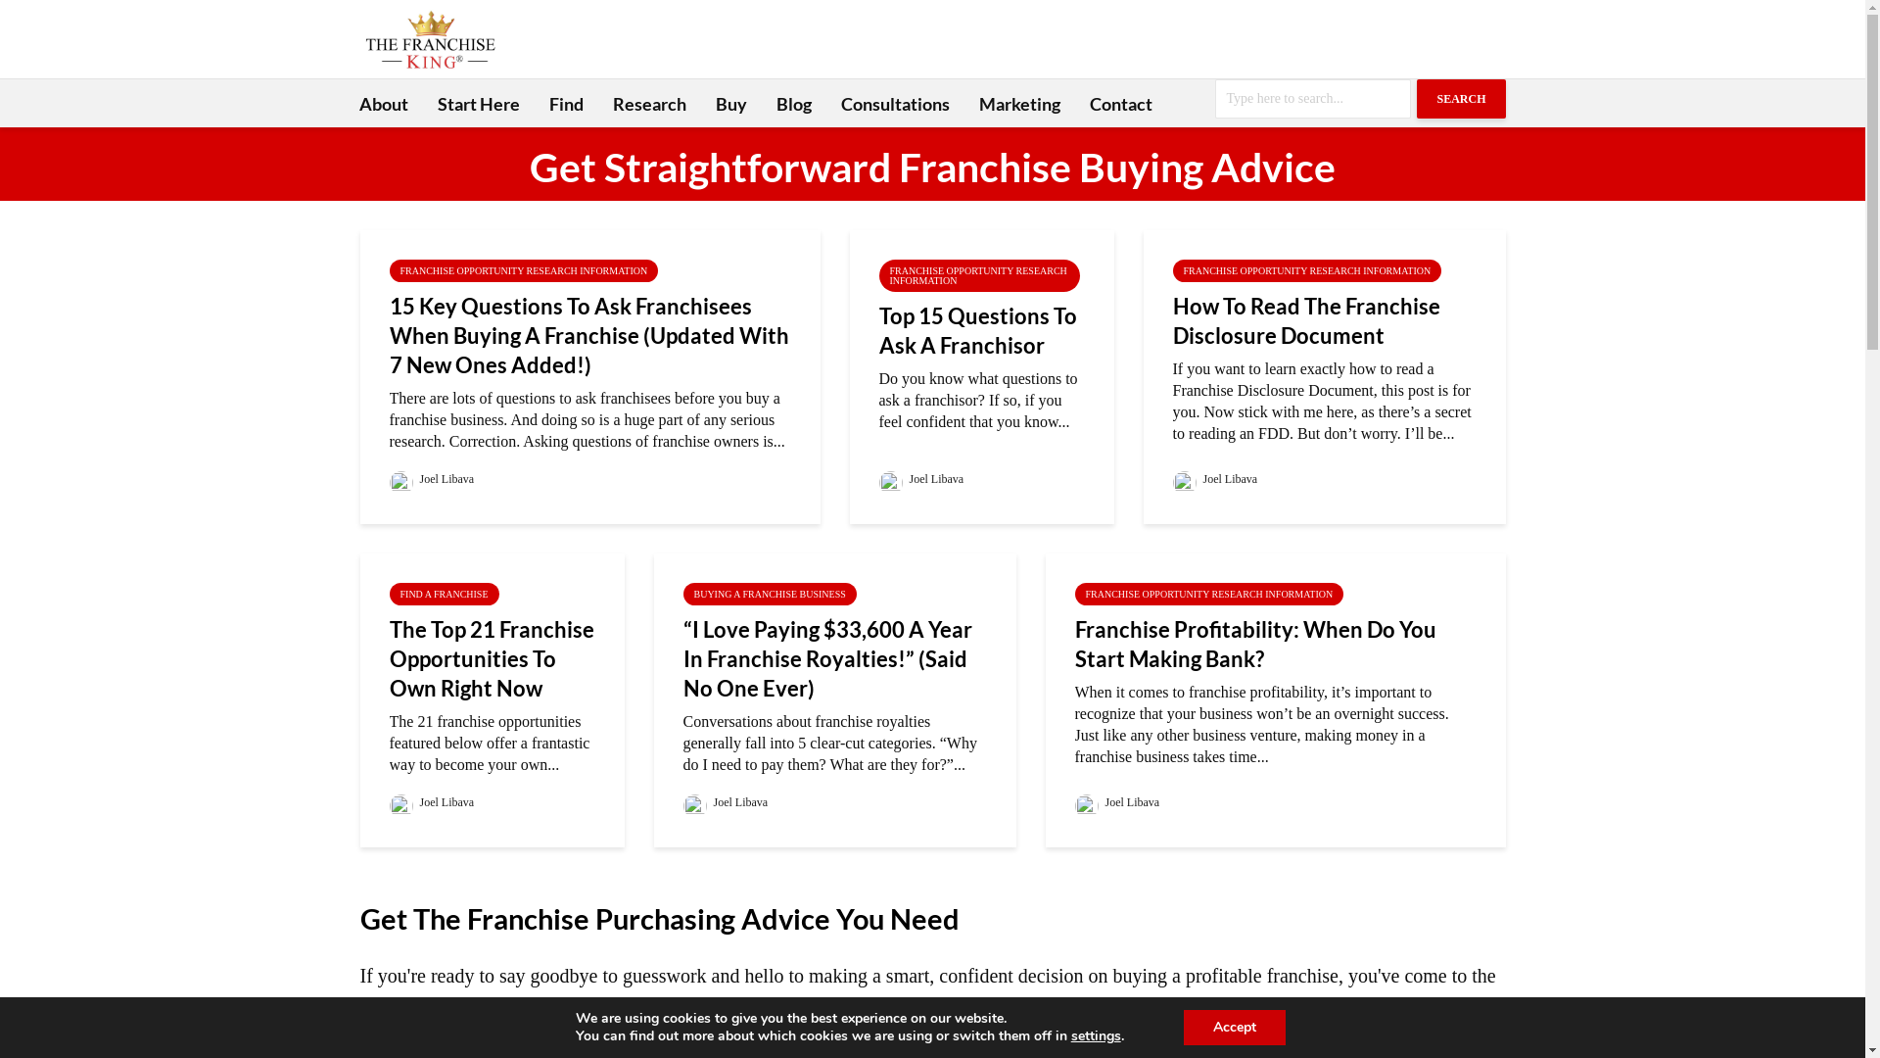 Image resolution: width=1880 pixels, height=1058 pixels. I want to click on Consultations, so click(895, 104).